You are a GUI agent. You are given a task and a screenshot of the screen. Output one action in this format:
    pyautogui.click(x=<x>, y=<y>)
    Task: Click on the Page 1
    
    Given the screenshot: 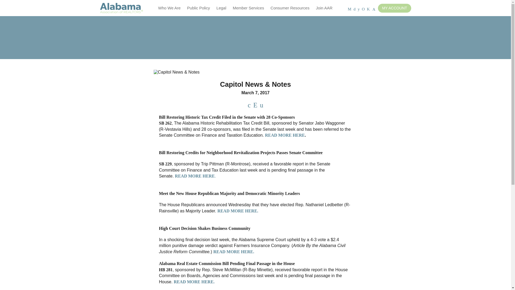 What is the action you would take?
    pyautogui.click(x=255, y=153)
    